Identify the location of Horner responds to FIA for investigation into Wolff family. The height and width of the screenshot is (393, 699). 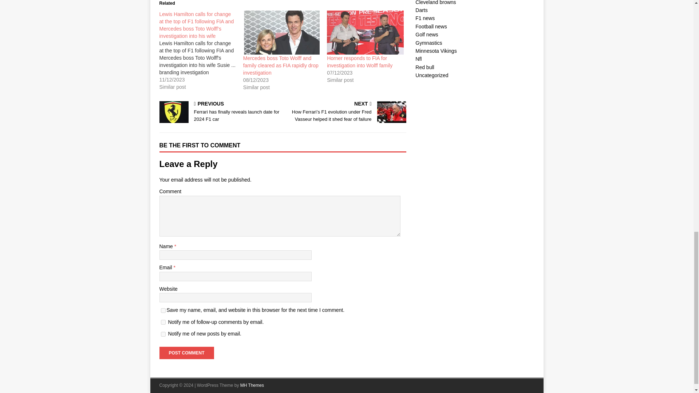
(365, 32).